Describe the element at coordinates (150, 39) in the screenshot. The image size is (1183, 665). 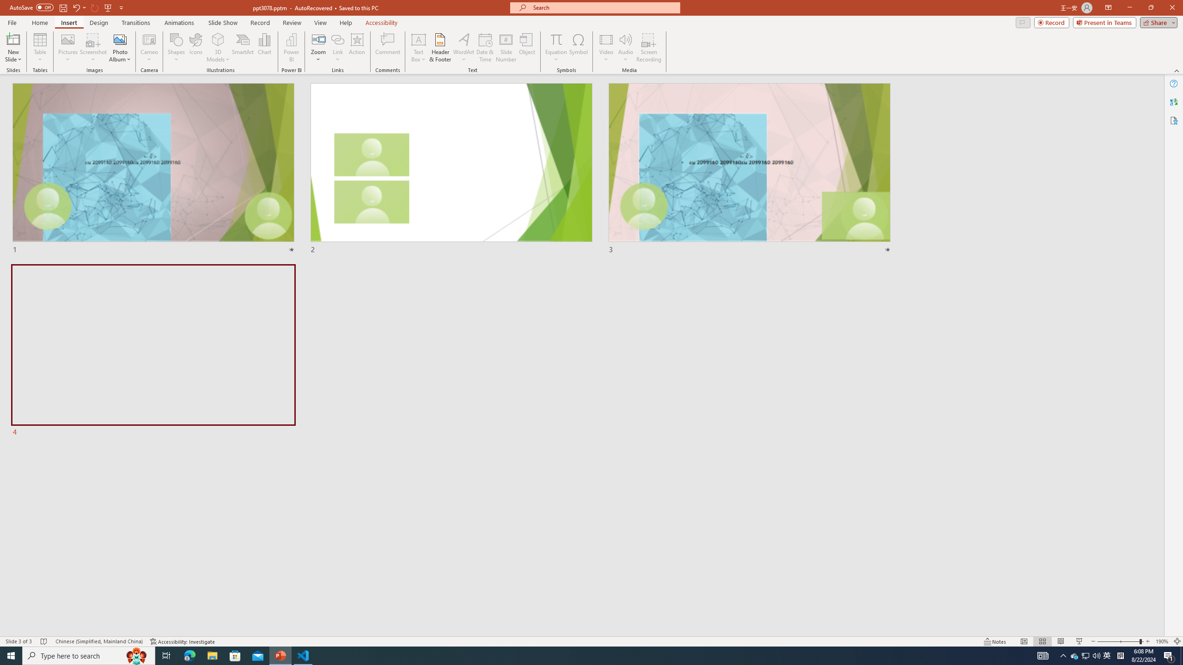
I see `Cameo` at that location.